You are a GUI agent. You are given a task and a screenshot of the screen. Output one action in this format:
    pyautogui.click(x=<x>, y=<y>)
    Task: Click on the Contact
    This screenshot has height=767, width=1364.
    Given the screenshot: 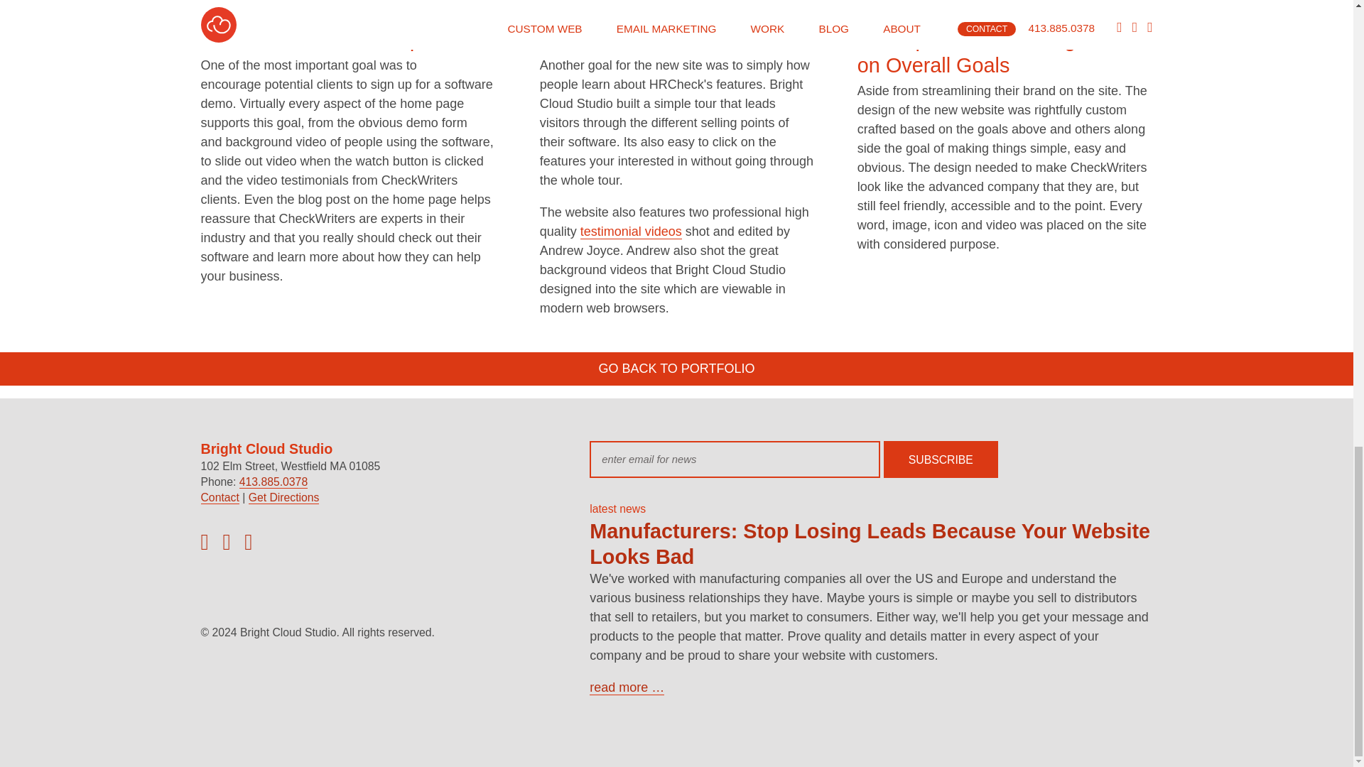 What is the action you would take?
    pyautogui.click(x=220, y=497)
    